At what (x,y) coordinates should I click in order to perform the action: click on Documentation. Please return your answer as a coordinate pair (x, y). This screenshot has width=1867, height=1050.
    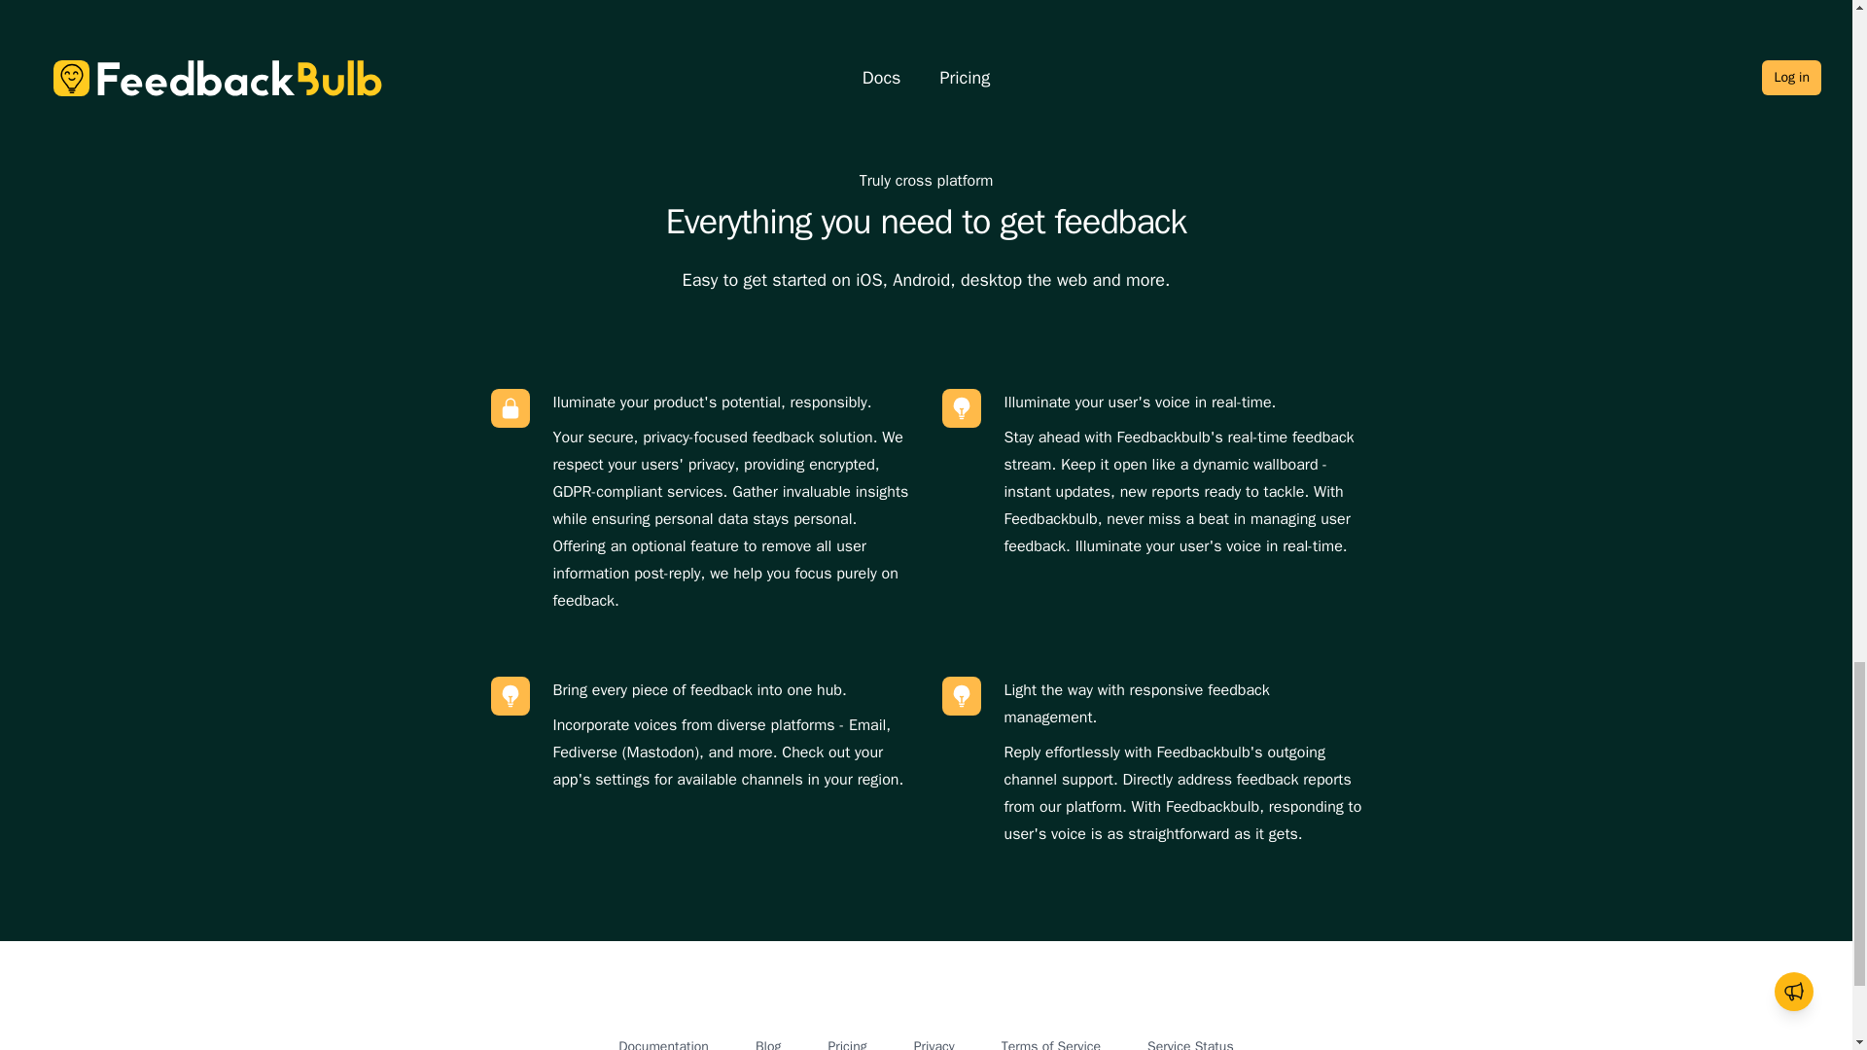
    Looking at the image, I should click on (663, 1044).